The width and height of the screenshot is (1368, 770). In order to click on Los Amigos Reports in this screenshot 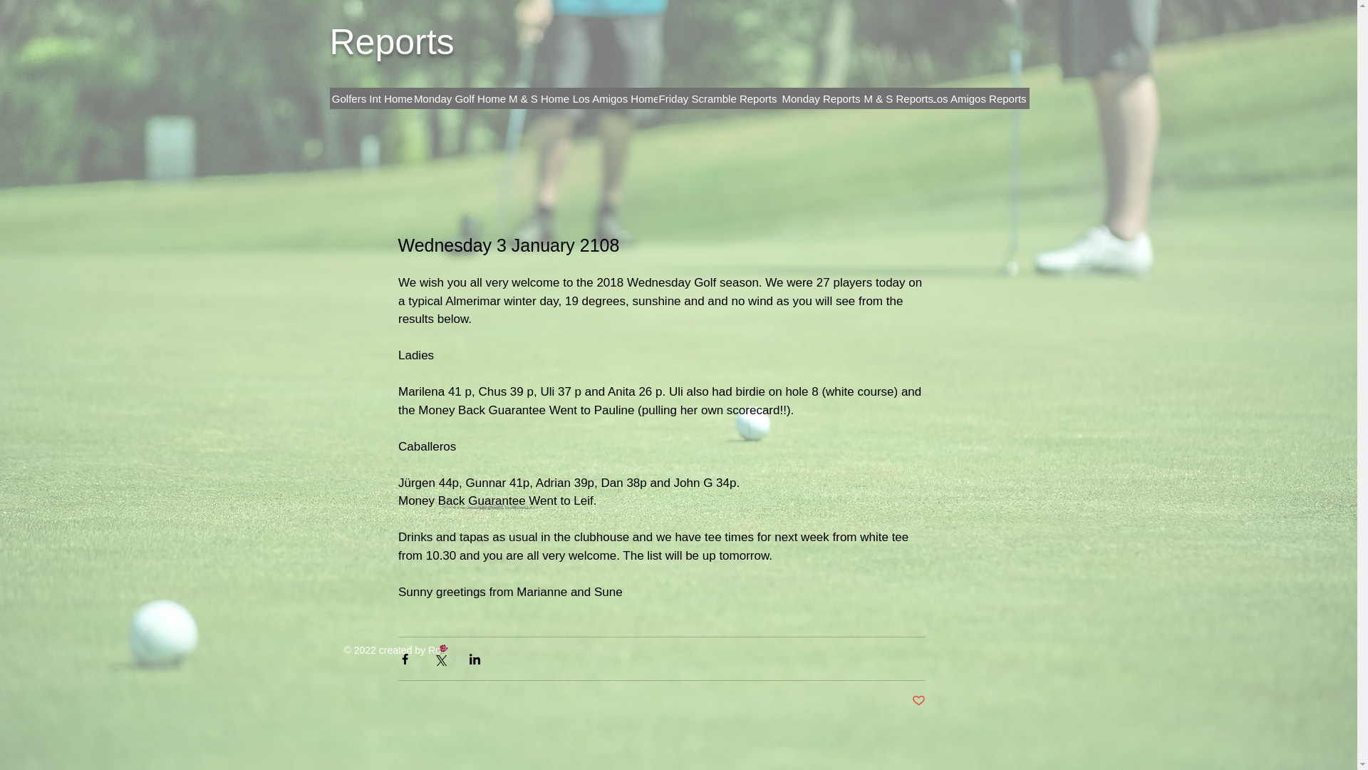, I will do `click(978, 98)`.